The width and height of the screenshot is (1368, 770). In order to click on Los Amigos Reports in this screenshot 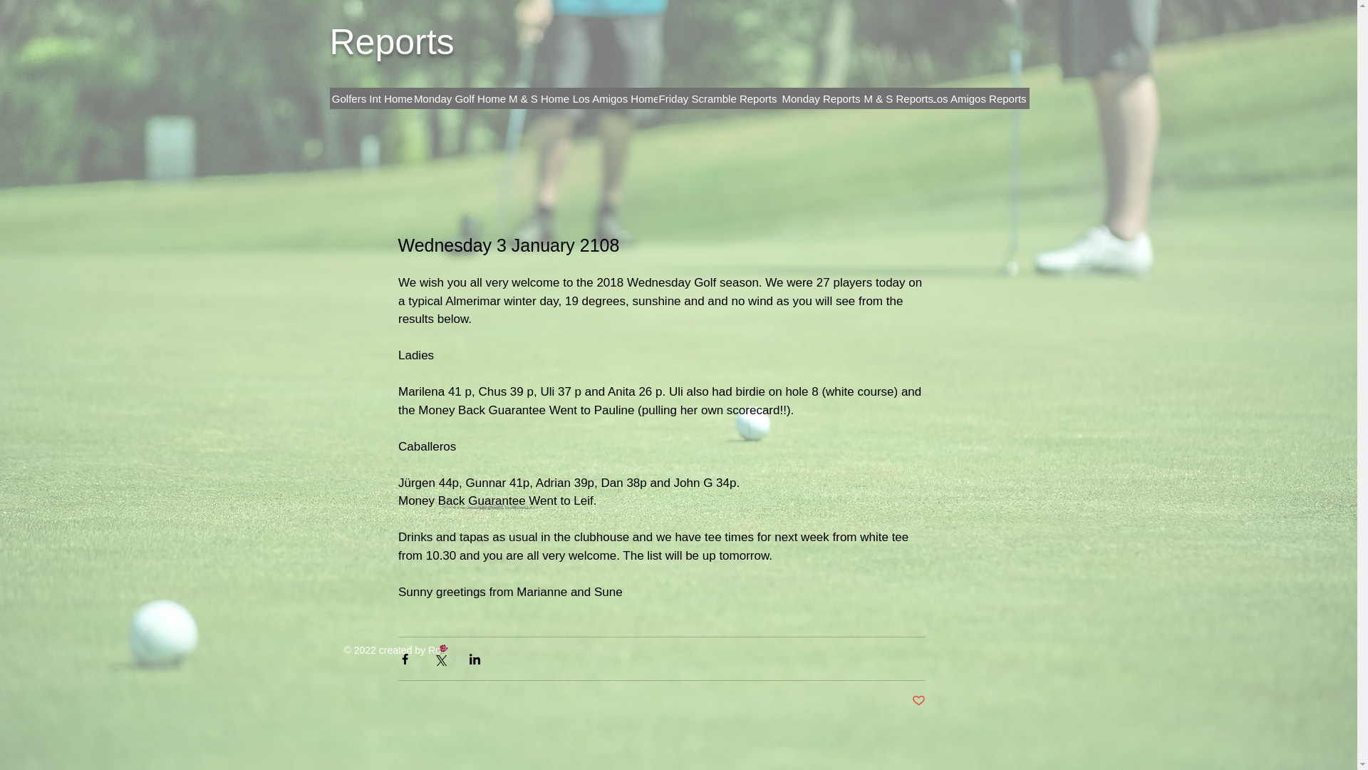, I will do `click(978, 98)`.